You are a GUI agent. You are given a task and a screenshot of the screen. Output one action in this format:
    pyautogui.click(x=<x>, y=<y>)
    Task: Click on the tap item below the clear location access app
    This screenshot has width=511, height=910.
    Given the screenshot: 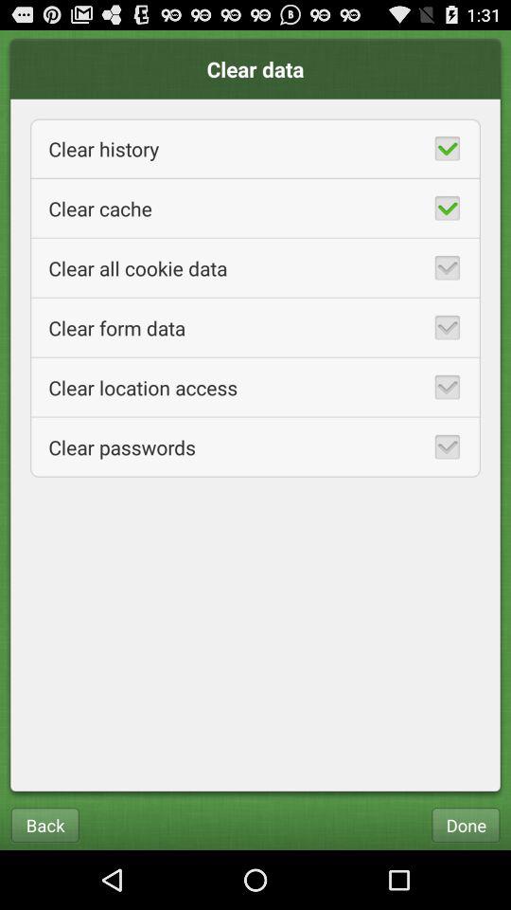 What is the action you would take?
    pyautogui.click(x=255, y=447)
    